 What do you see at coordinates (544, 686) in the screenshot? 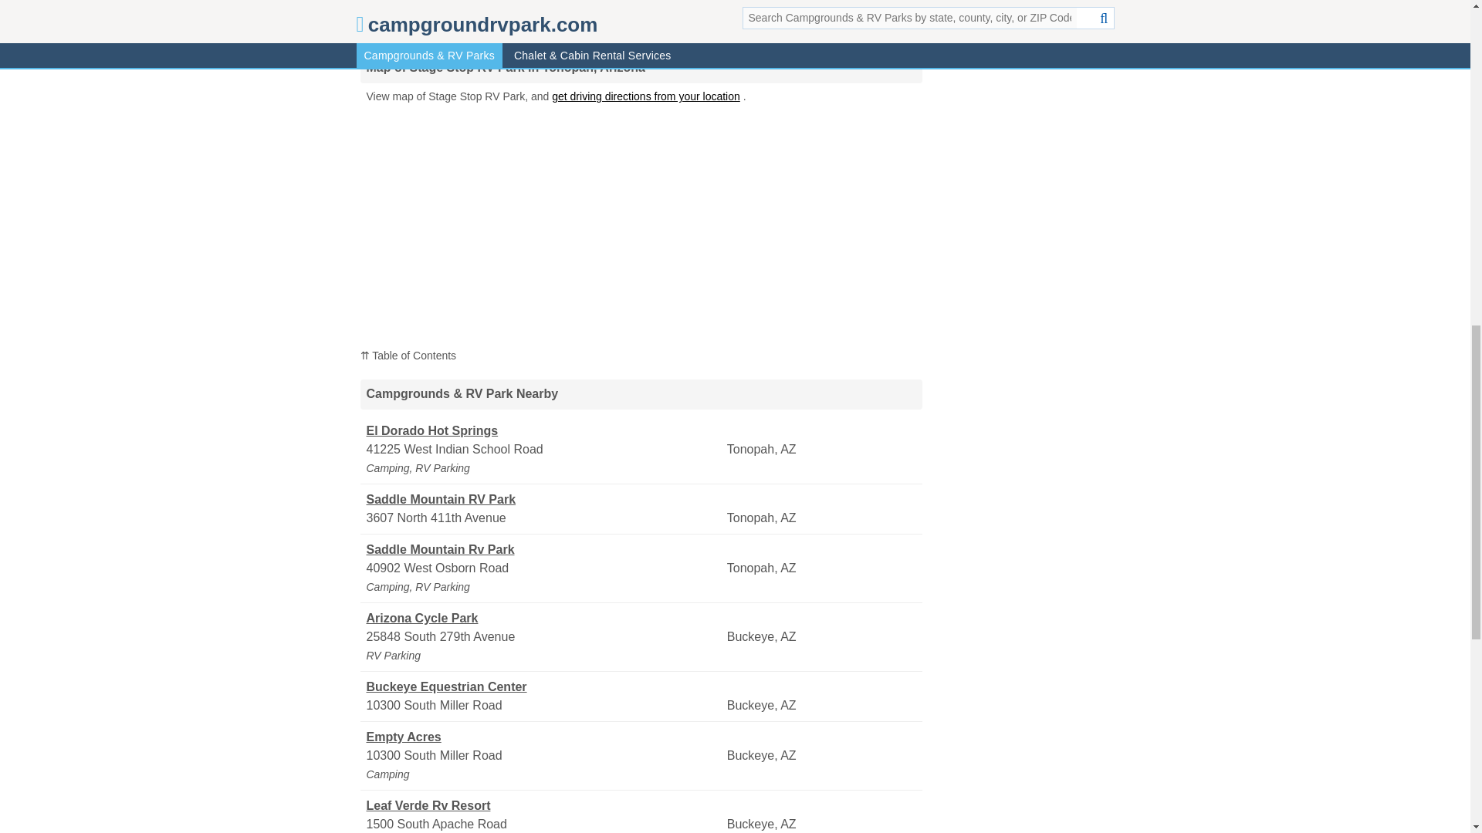
I see `Buckeye Equestrian Center` at bounding box center [544, 686].